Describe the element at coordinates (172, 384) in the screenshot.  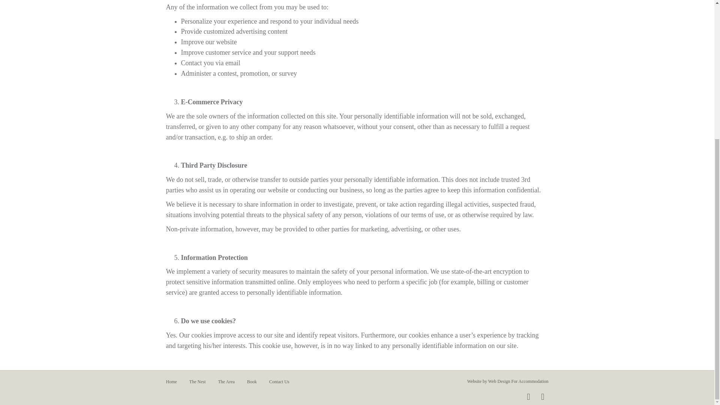
I see `Home` at that location.